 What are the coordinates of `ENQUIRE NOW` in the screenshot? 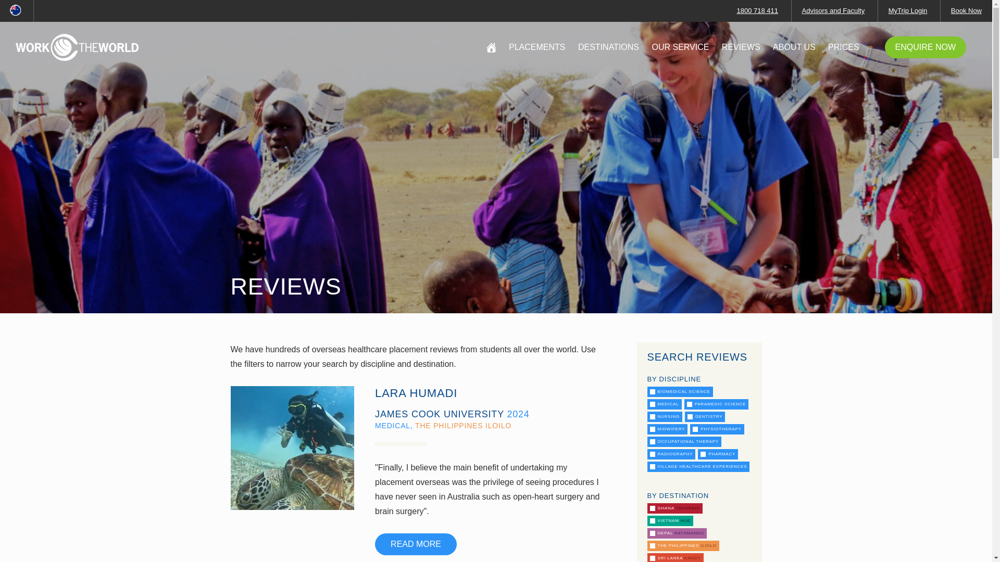 It's located at (925, 47).